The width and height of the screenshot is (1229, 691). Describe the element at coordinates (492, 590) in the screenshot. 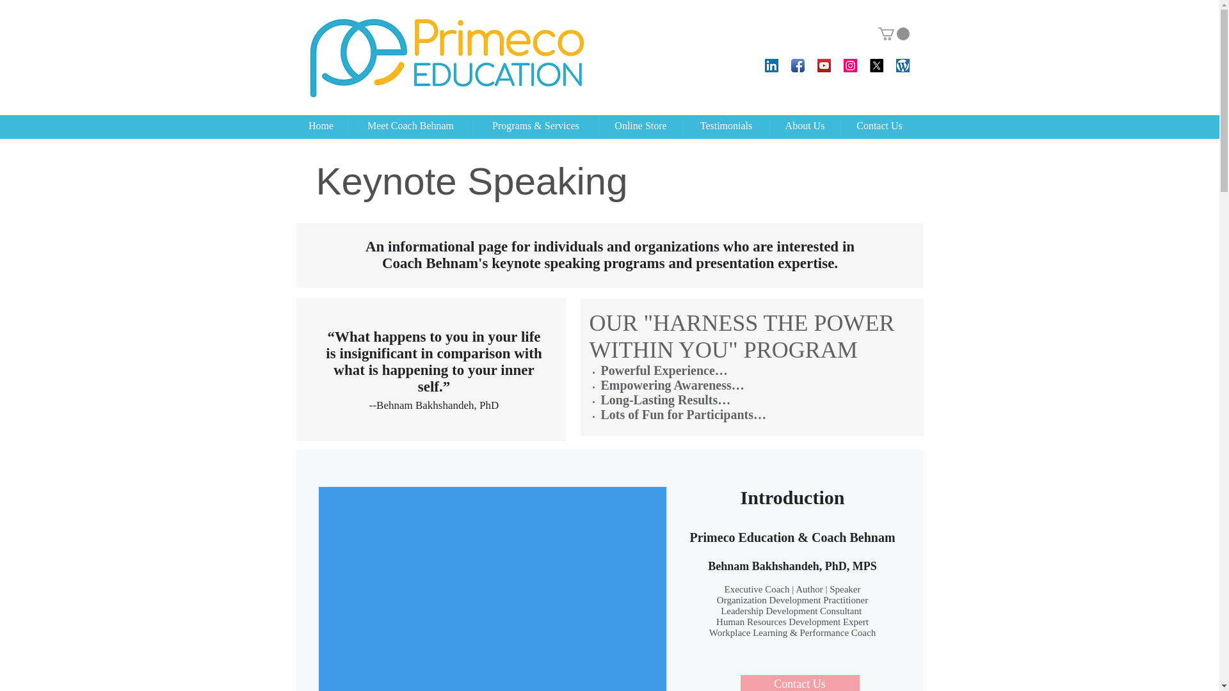

I see `External YouTube` at that location.